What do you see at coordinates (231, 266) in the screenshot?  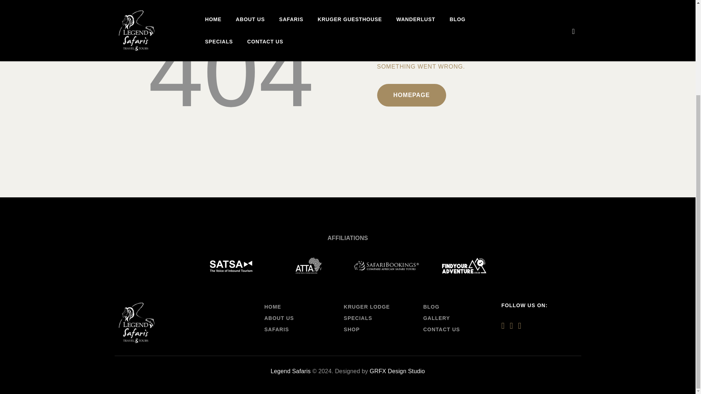 I see `satsa3` at bounding box center [231, 266].